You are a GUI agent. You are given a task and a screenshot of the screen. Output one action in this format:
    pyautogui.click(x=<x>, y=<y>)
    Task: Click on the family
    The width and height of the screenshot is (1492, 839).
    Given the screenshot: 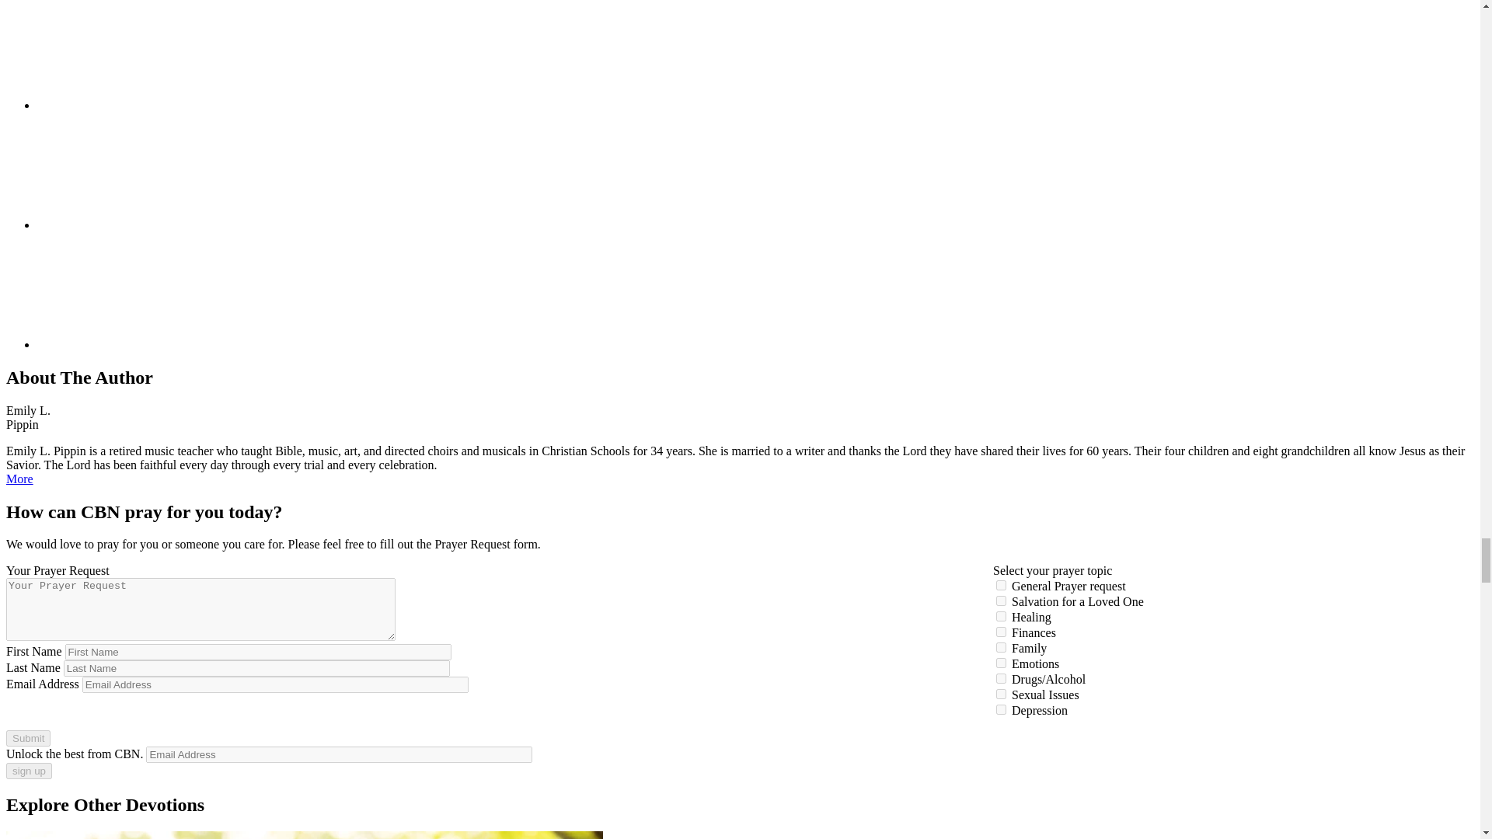 What is the action you would take?
    pyautogui.click(x=1001, y=648)
    